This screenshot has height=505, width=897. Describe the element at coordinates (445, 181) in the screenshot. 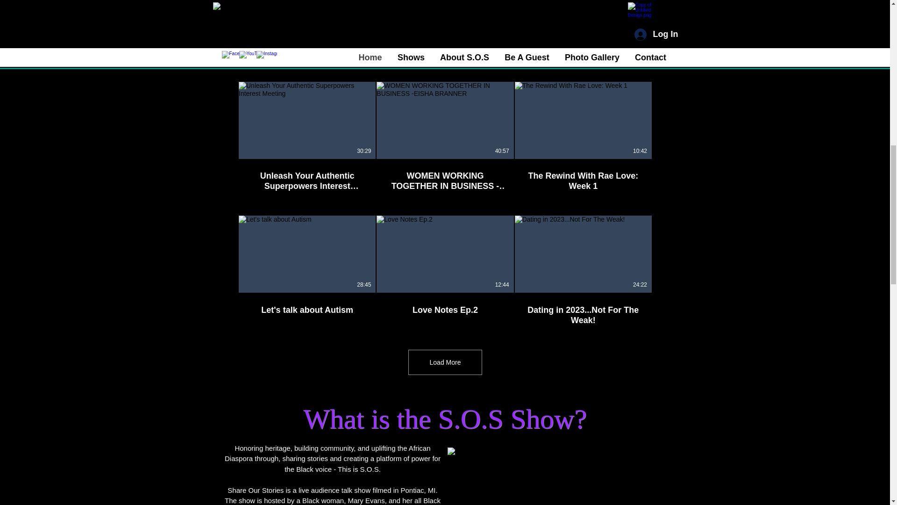

I see `WOMEN WORKING TOGETHER IN BUSINESS -EISHA BRANNER` at that location.